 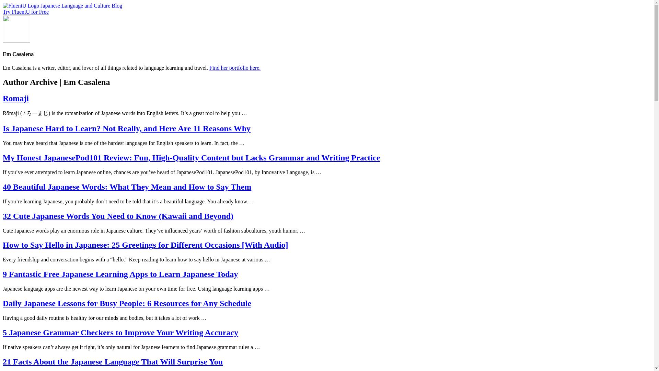 What do you see at coordinates (113, 361) in the screenshot?
I see `21 Facts About the Japanese Language That Will Surprise You` at bounding box center [113, 361].